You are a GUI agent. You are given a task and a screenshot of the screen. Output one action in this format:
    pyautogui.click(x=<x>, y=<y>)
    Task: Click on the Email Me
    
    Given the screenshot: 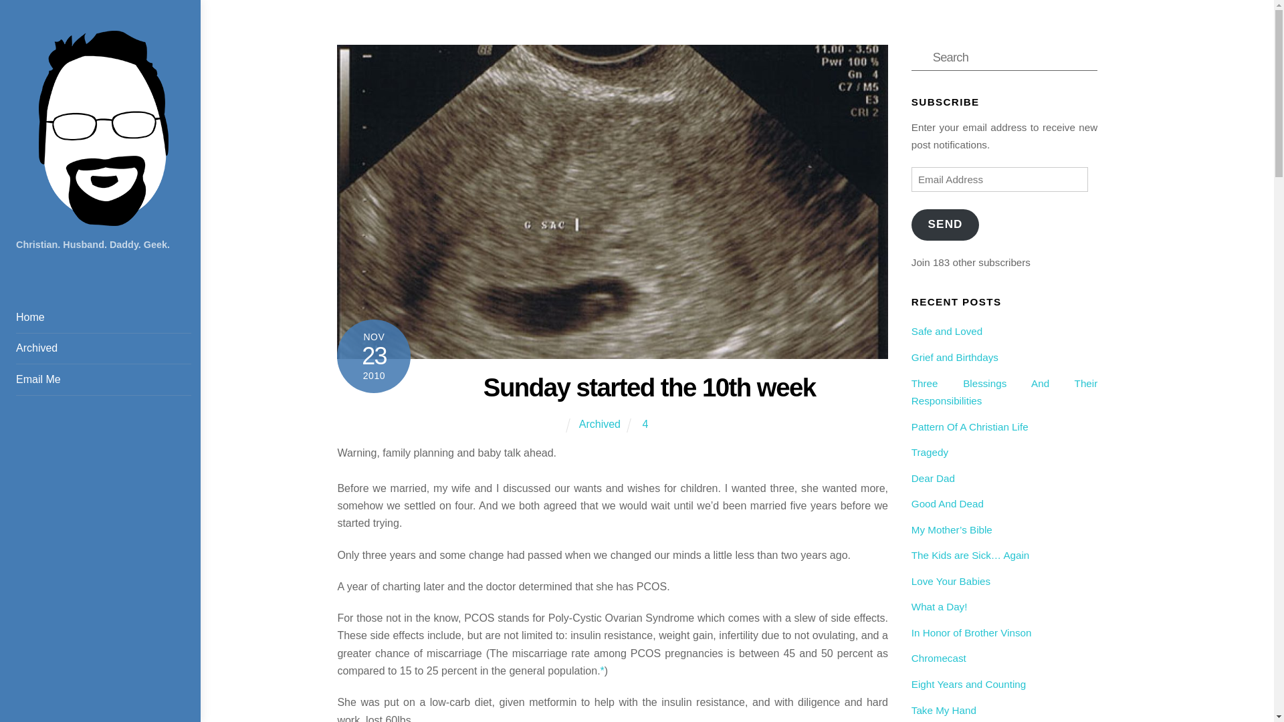 What is the action you would take?
    pyautogui.click(x=103, y=380)
    